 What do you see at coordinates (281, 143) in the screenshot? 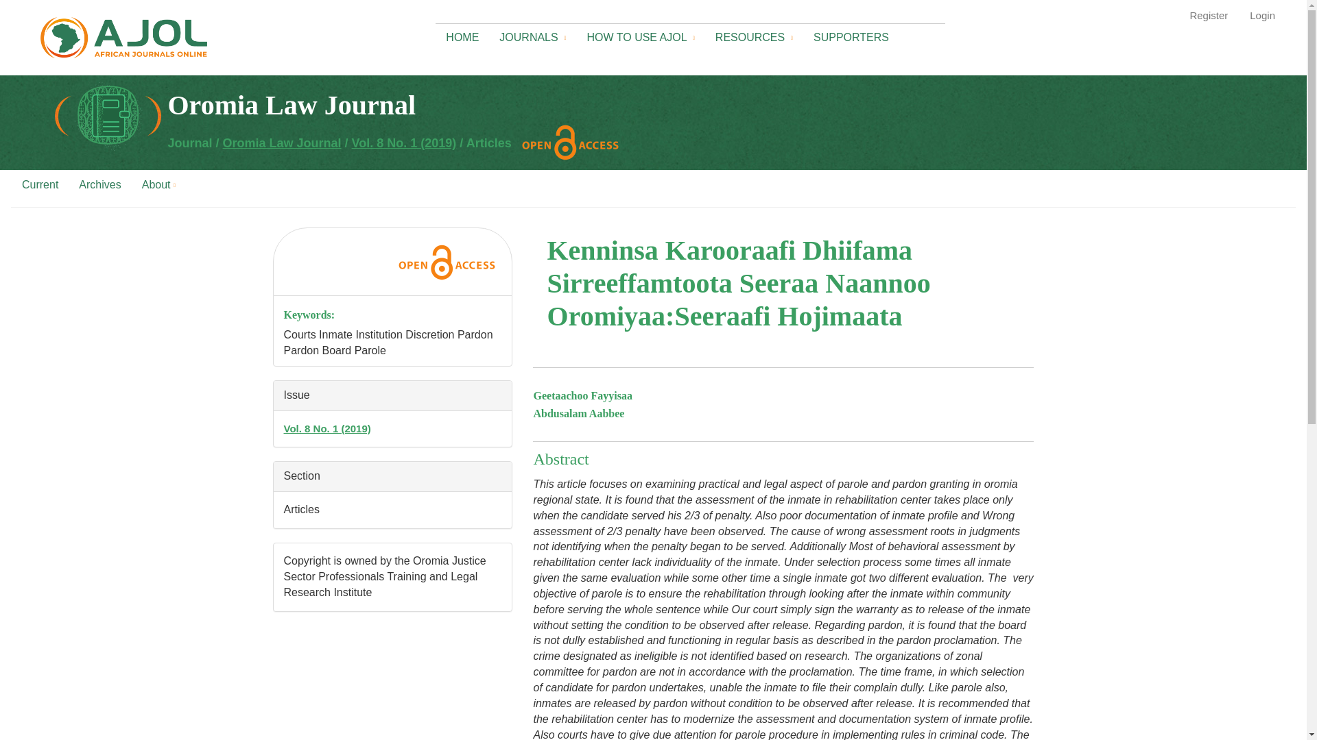
I see `Oromia Law Journal` at bounding box center [281, 143].